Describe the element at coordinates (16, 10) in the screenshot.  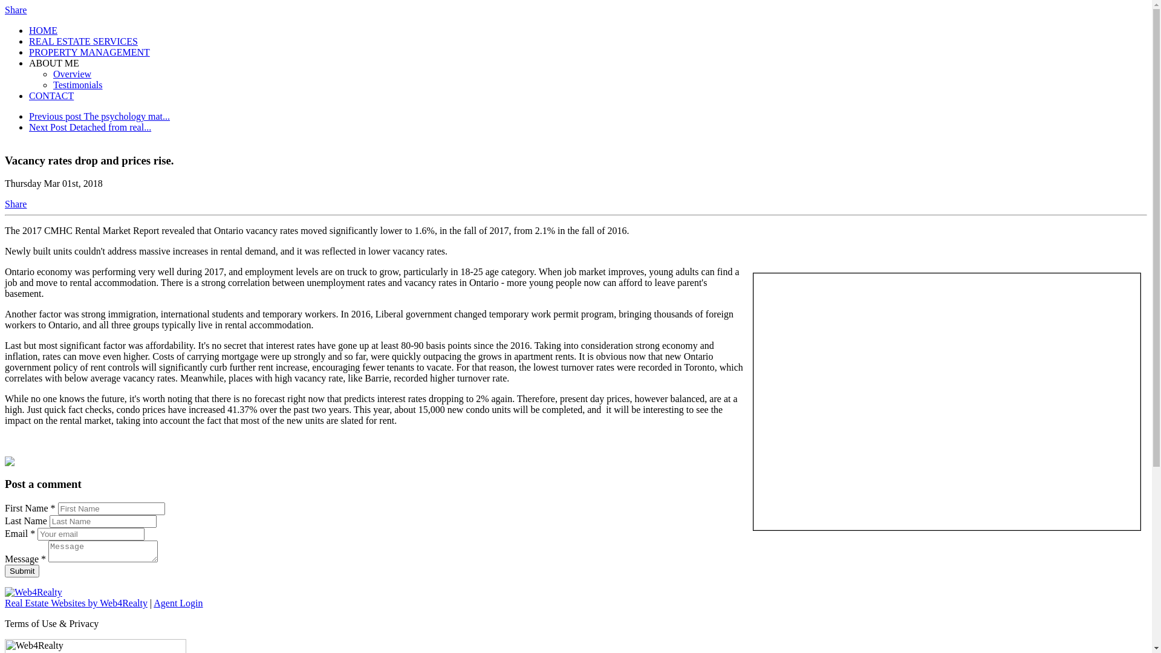
I see `Share` at that location.